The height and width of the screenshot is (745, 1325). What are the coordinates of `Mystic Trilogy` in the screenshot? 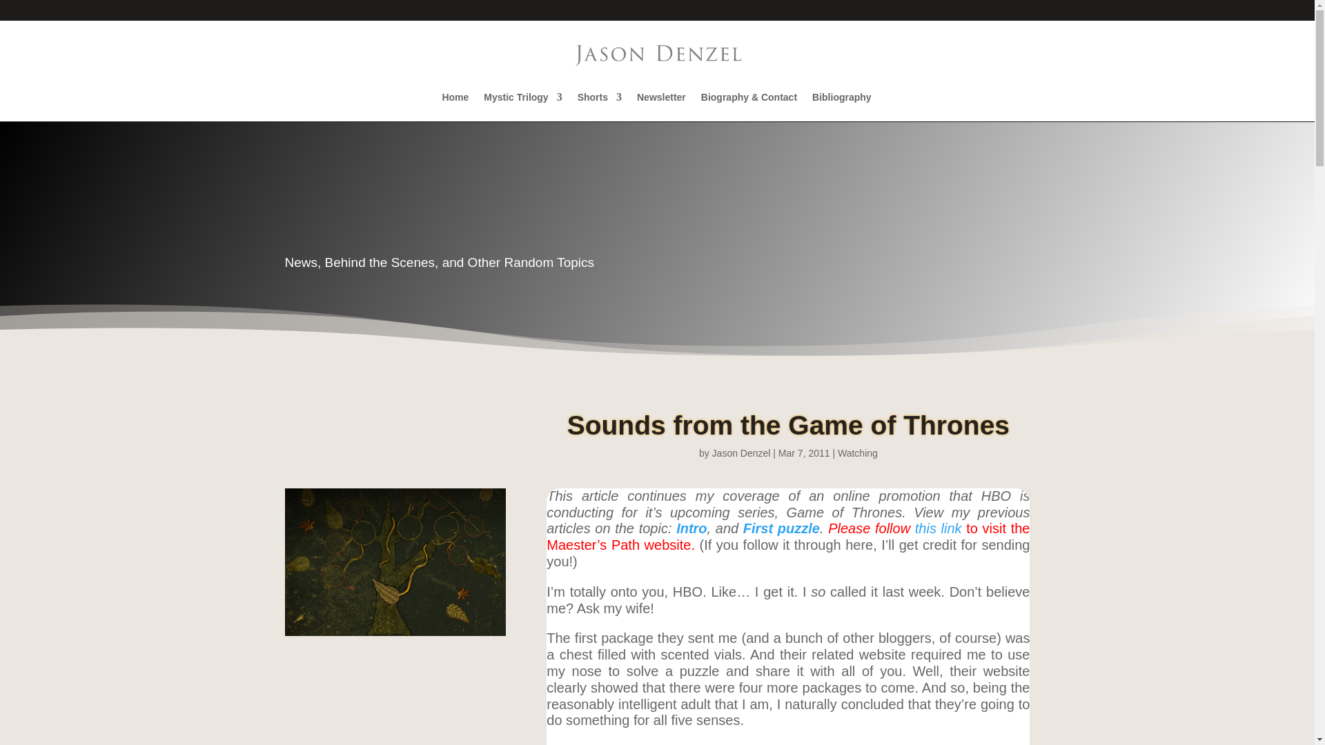 It's located at (522, 106).